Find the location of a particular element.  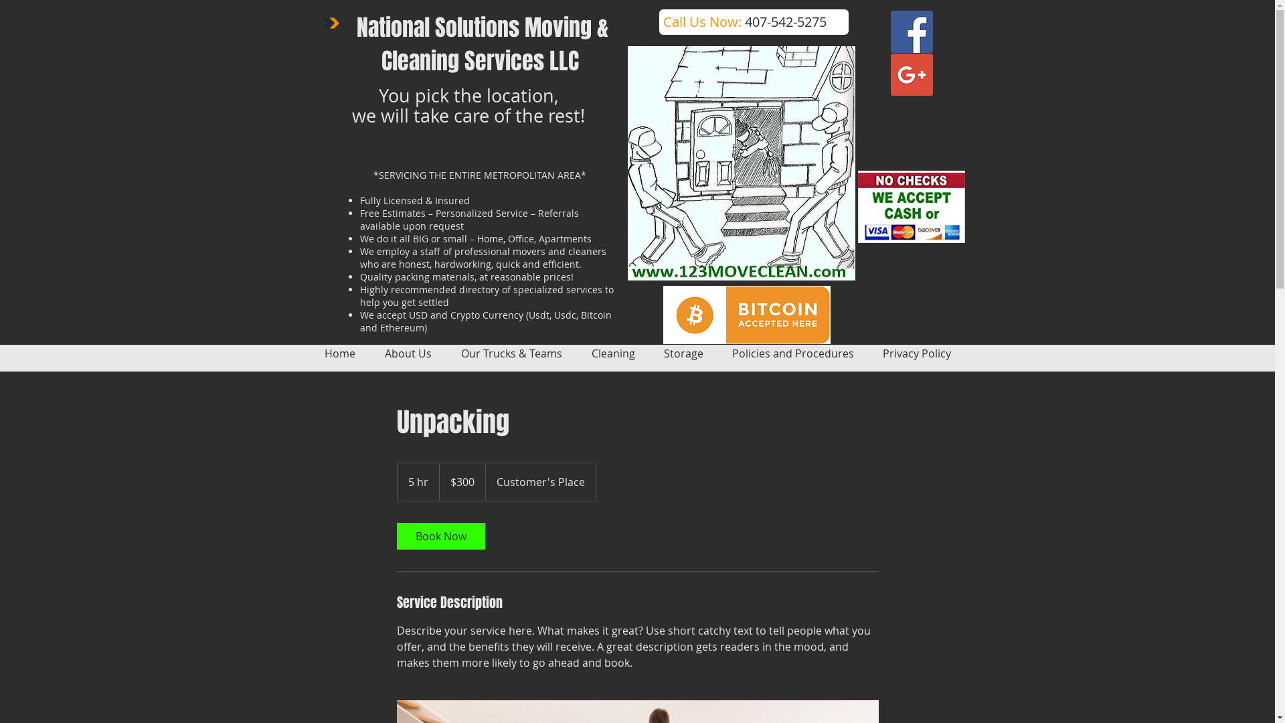

Storage is located at coordinates (683, 353).